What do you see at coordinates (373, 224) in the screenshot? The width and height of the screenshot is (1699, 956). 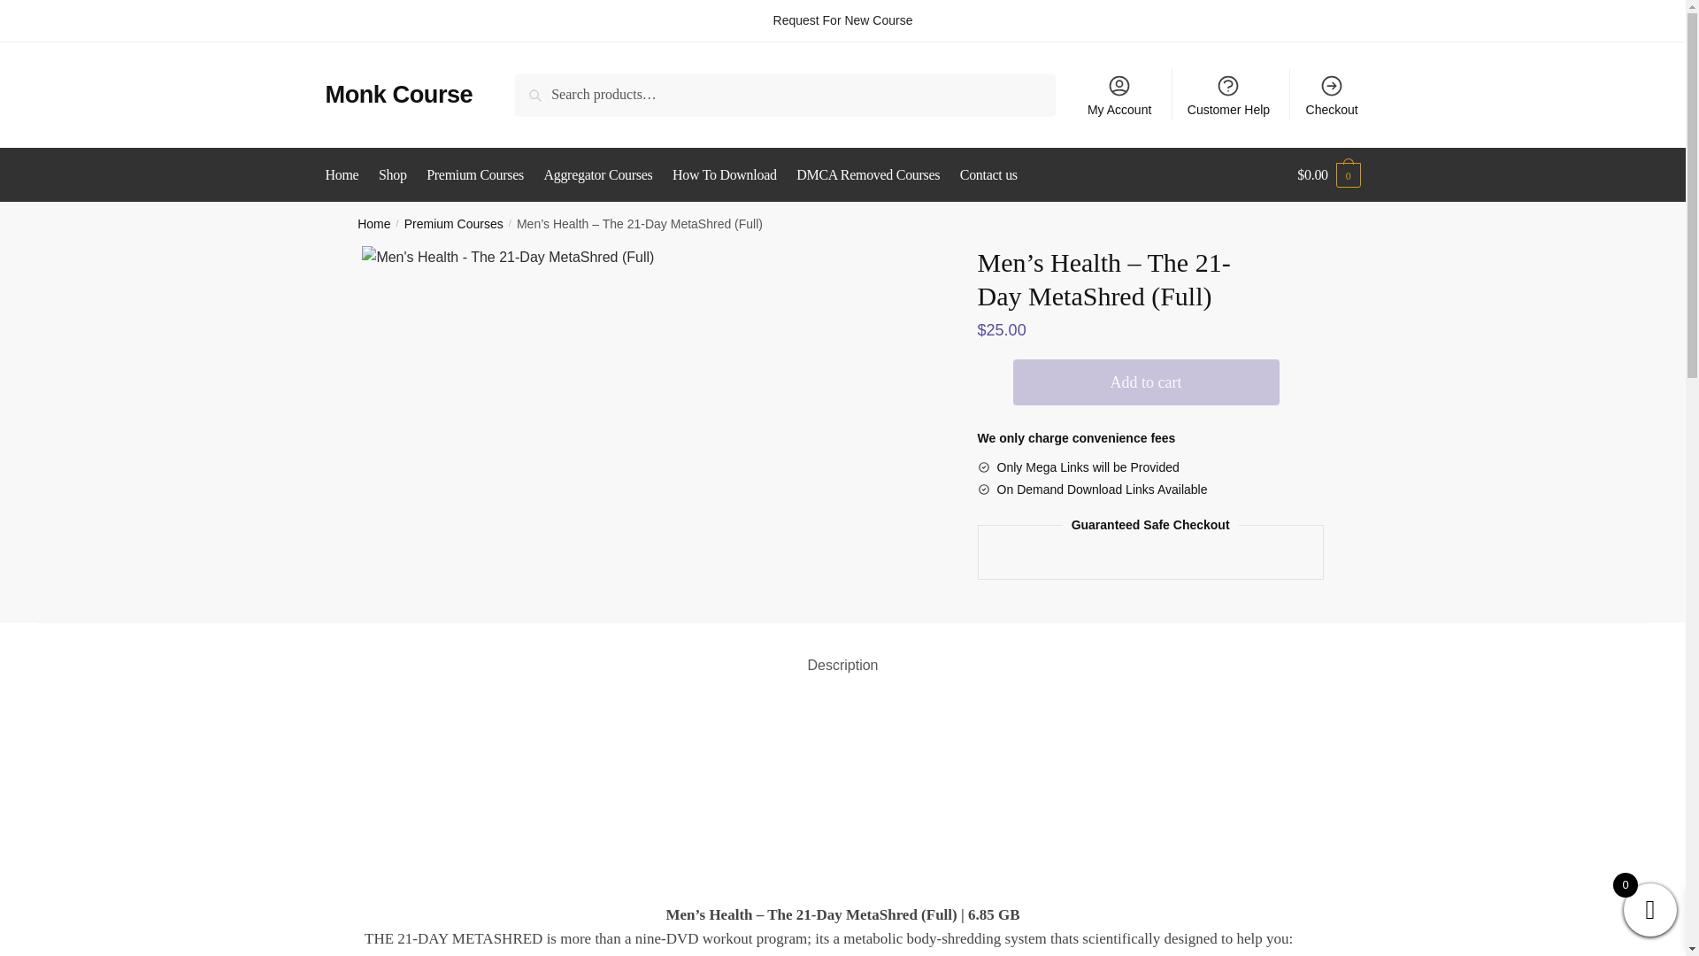 I see `Home` at bounding box center [373, 224].